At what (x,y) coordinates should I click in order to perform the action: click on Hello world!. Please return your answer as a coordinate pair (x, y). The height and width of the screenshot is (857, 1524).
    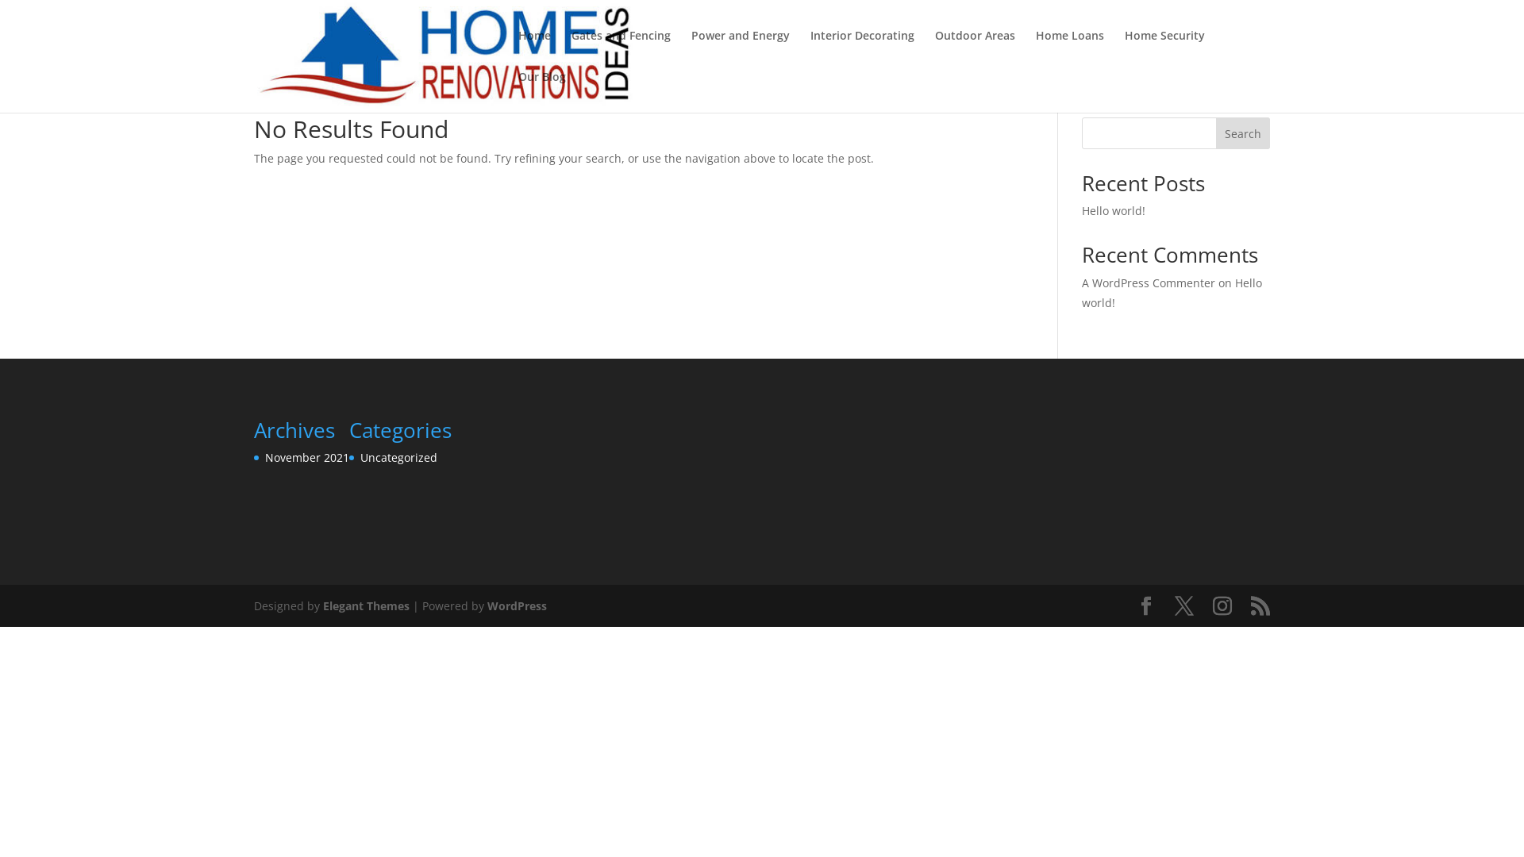
    Looking at the image, I should click on (1114, 211).